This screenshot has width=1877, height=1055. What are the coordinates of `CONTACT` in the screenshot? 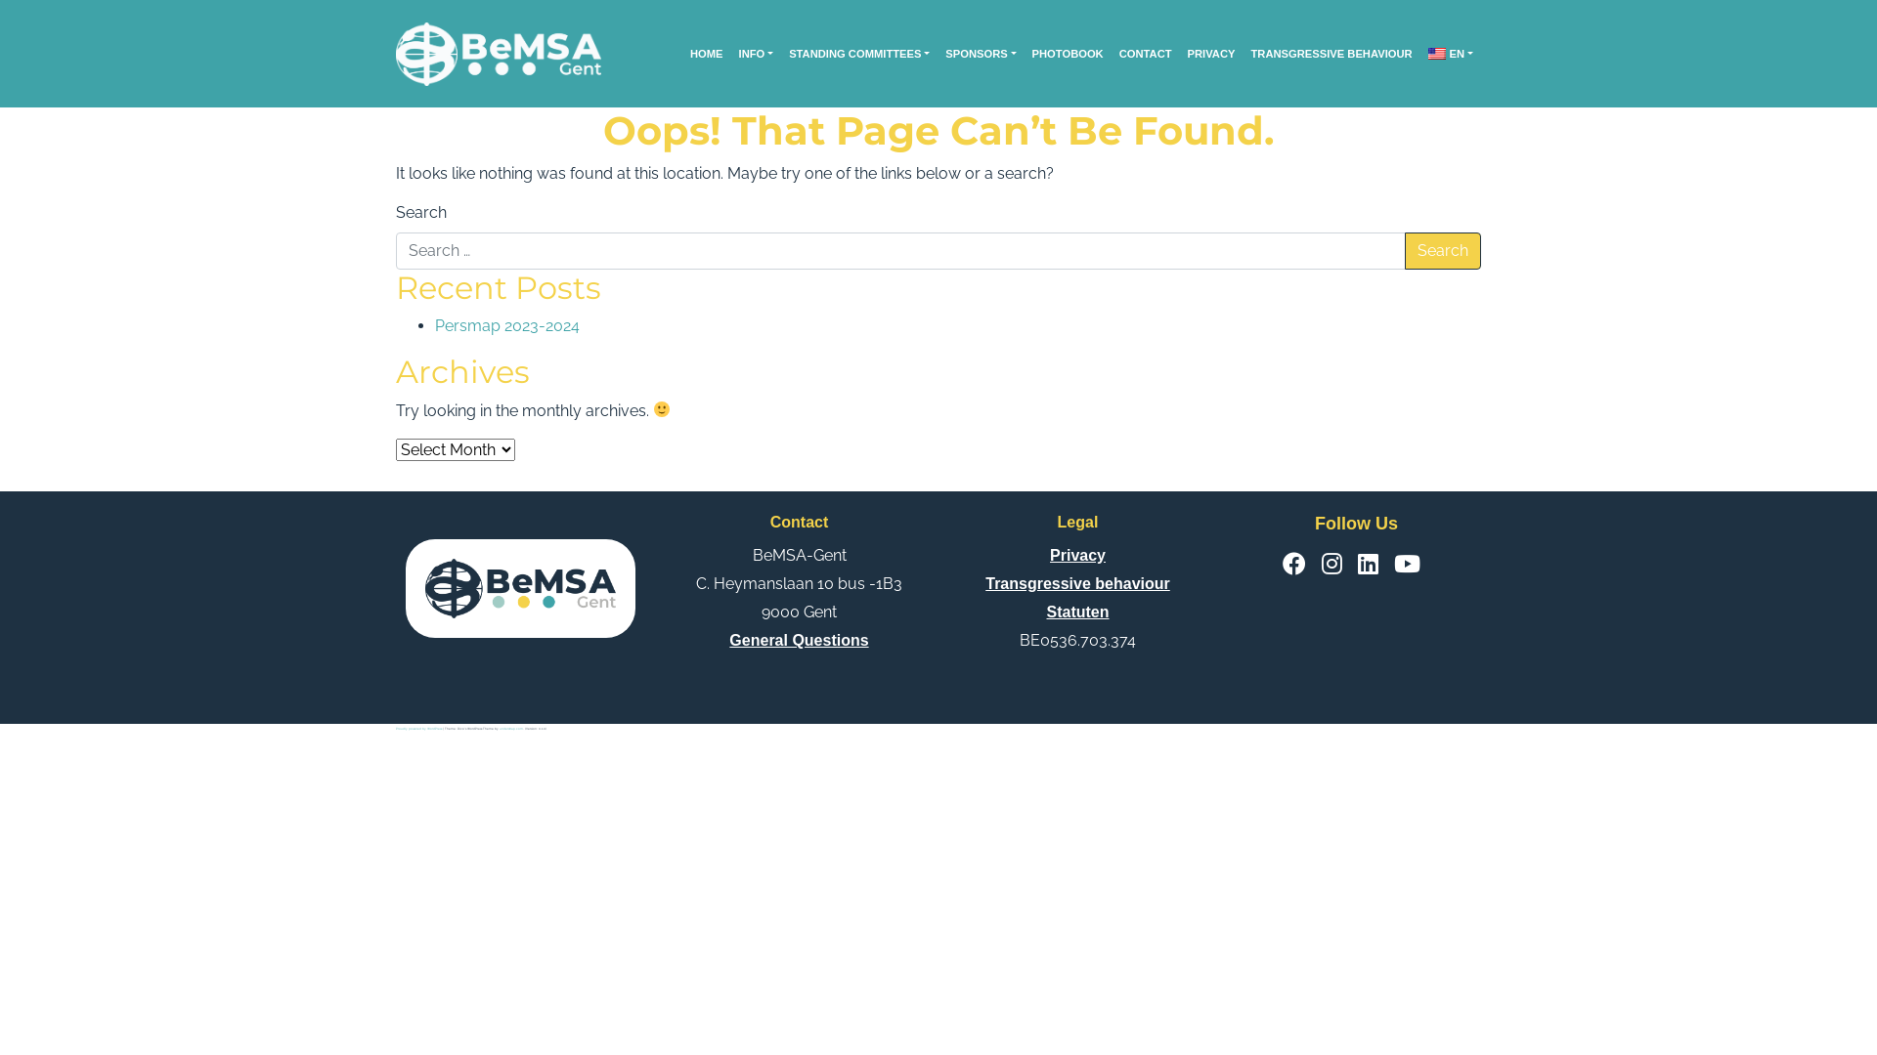 It's located at (1146, 54).